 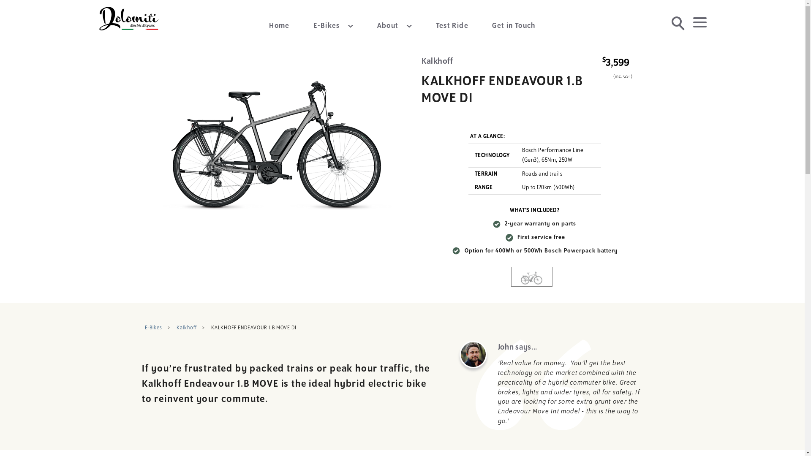 What do you see at coordinates (395, 26) in the screenshot?
I see `About` at bounding box center [395, 26].